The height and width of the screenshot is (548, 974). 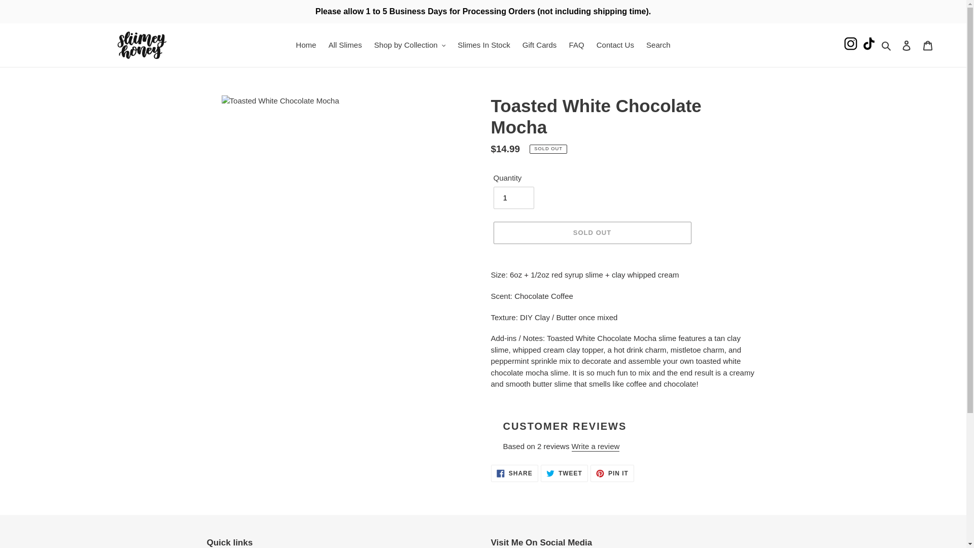 I want to click on Gift Cards, so click(x=539, y=45).